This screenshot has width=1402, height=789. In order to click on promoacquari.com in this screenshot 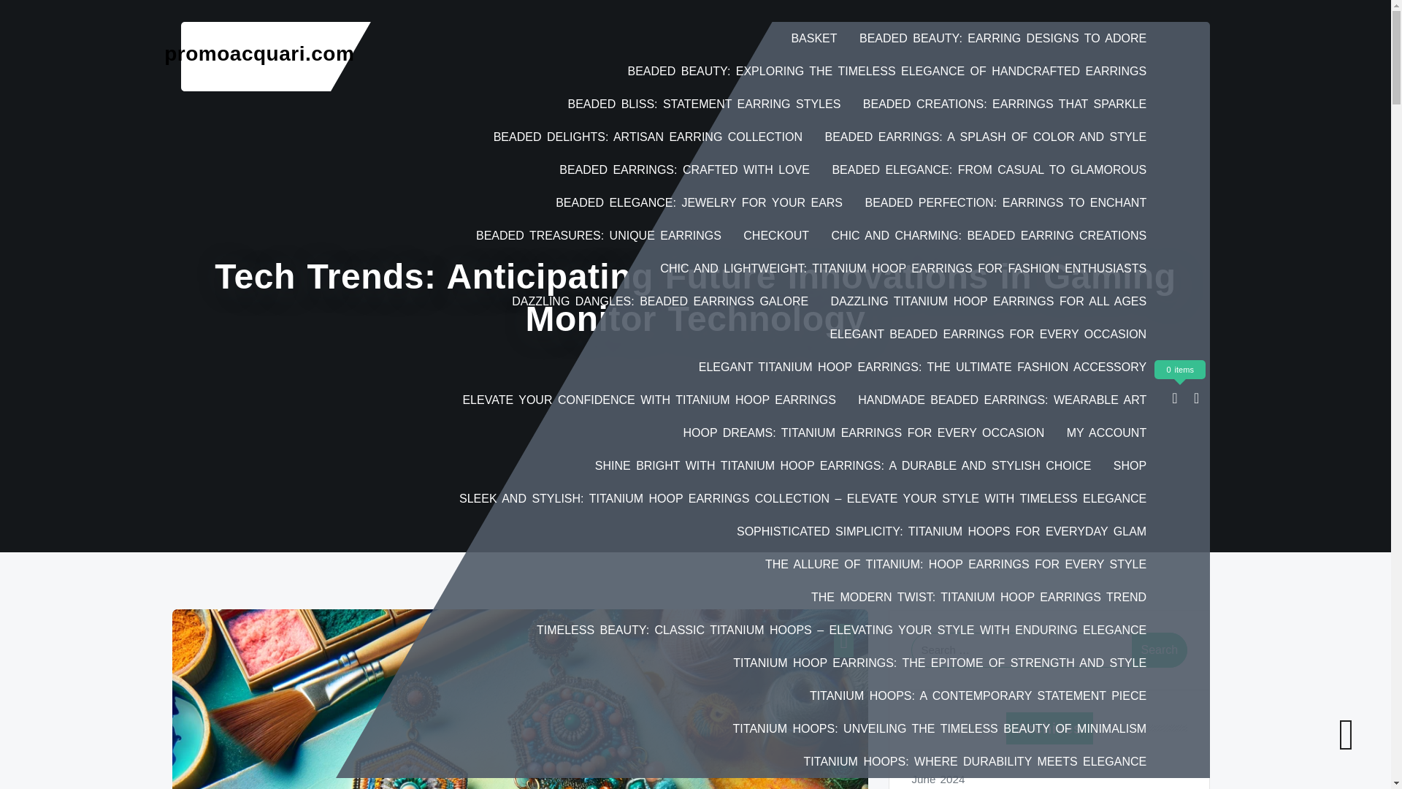, I will do `click(258, 53)`.